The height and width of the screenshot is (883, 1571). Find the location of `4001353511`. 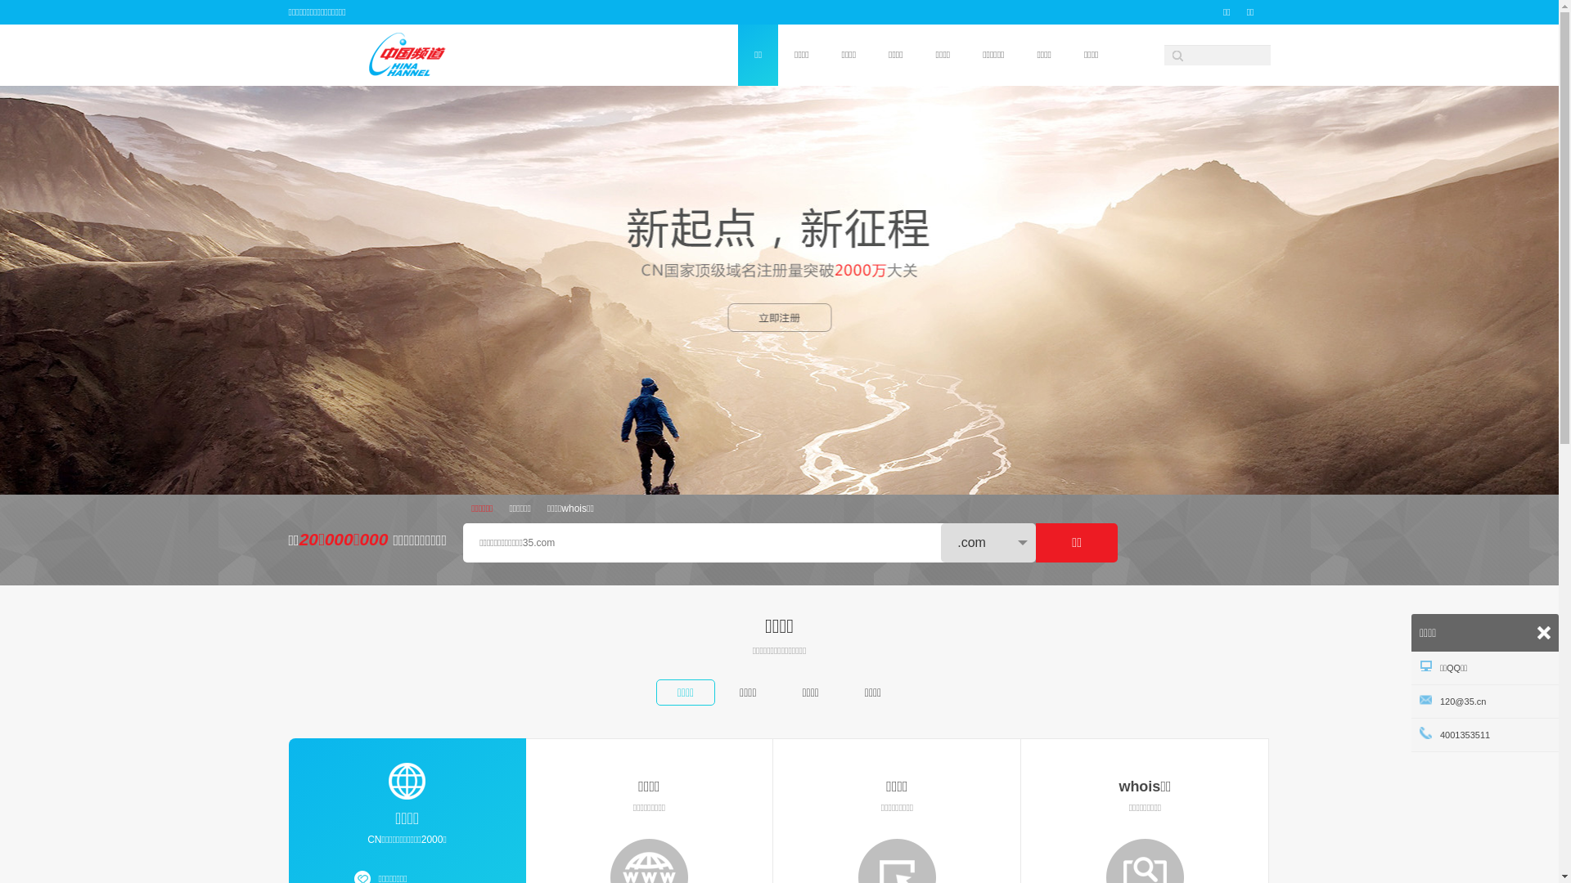

4001353511 is located at coordinates (1485, 735).